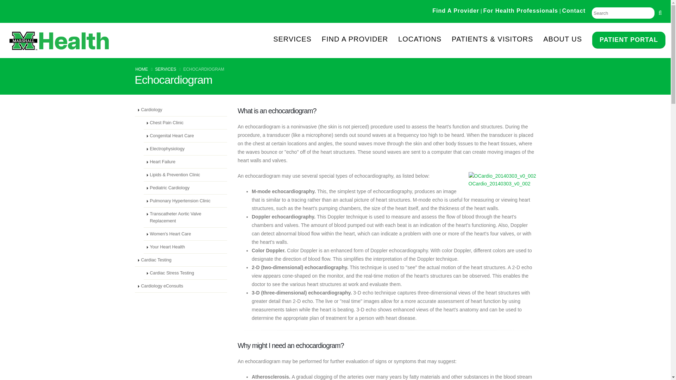  I want to click on Find A Provider, so click(456, 11).